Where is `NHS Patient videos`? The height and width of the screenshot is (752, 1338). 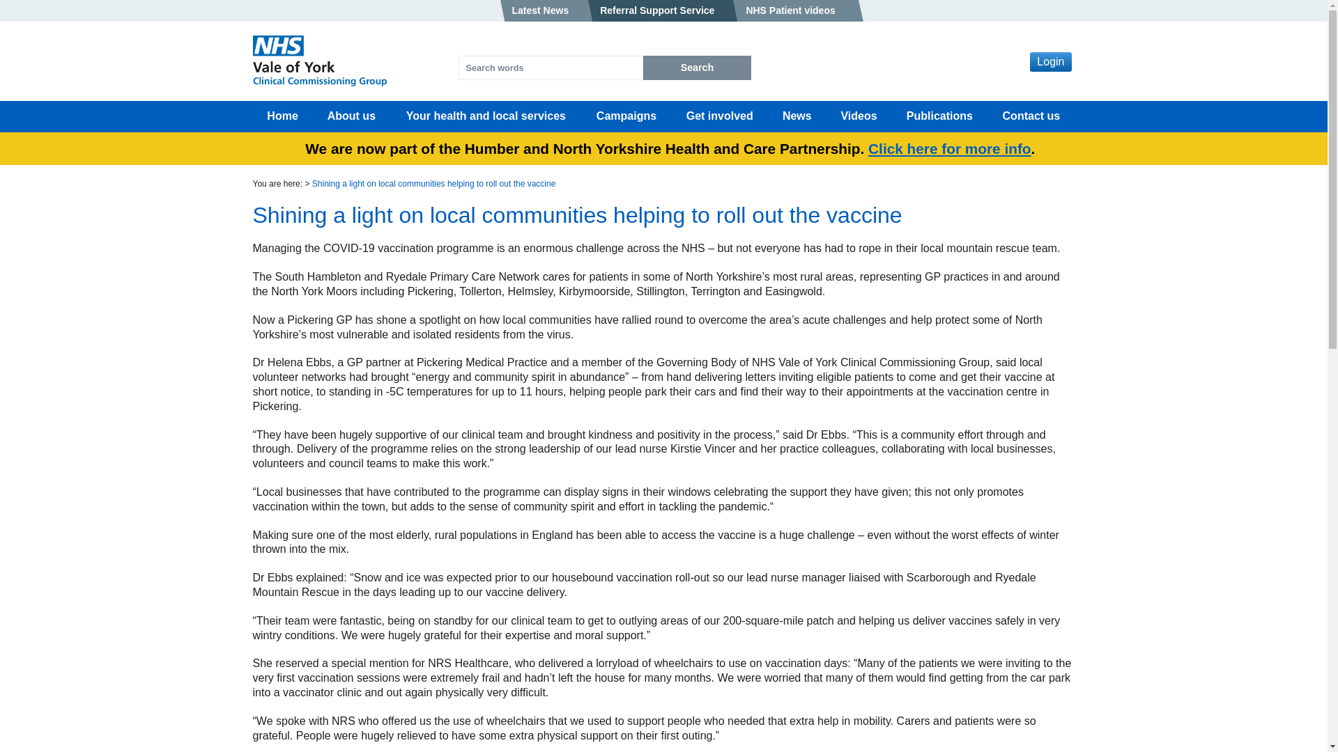 NHS Patient videos is located at coordinates (797, 11).